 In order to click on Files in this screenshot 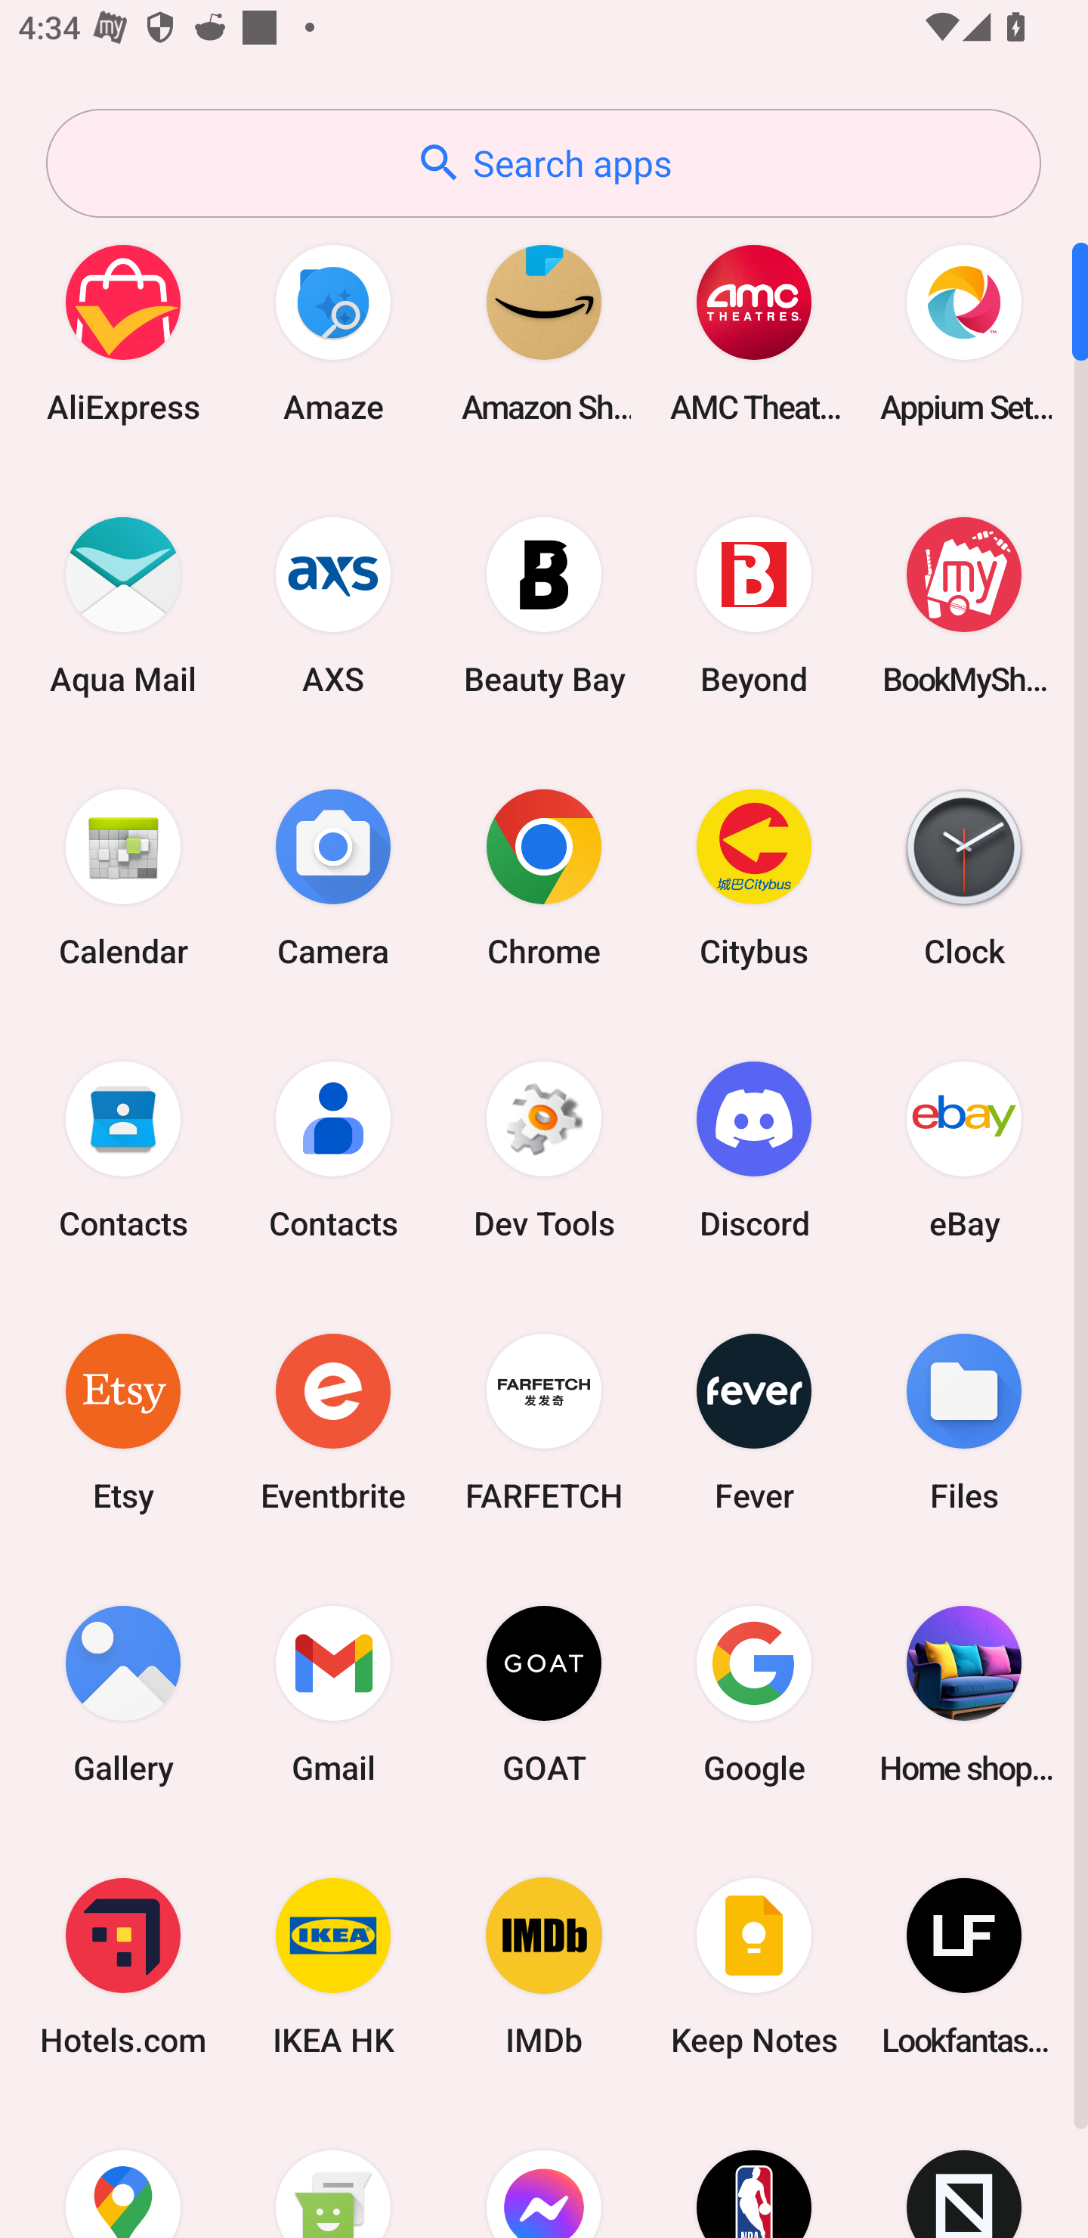, I will do `click(964, 1421)`.